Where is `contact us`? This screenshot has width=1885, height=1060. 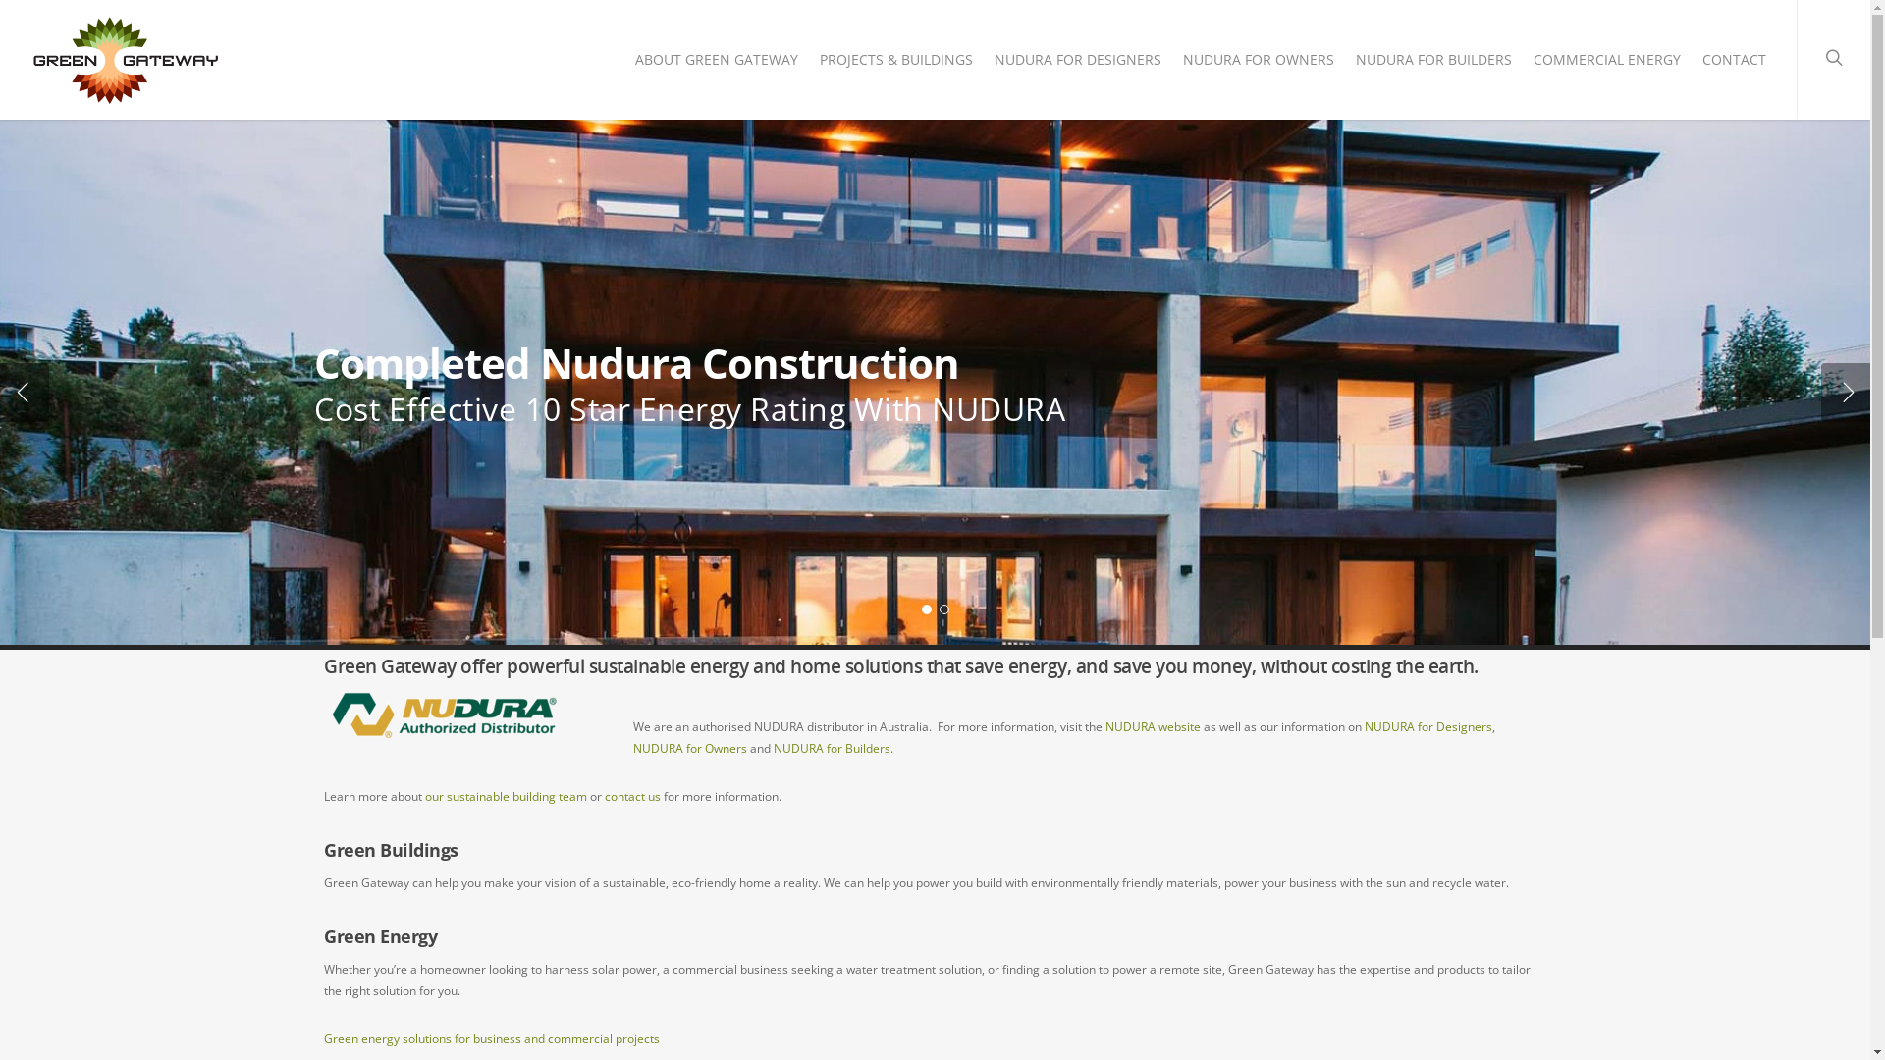
contact us is located at coordinates (632, 797).